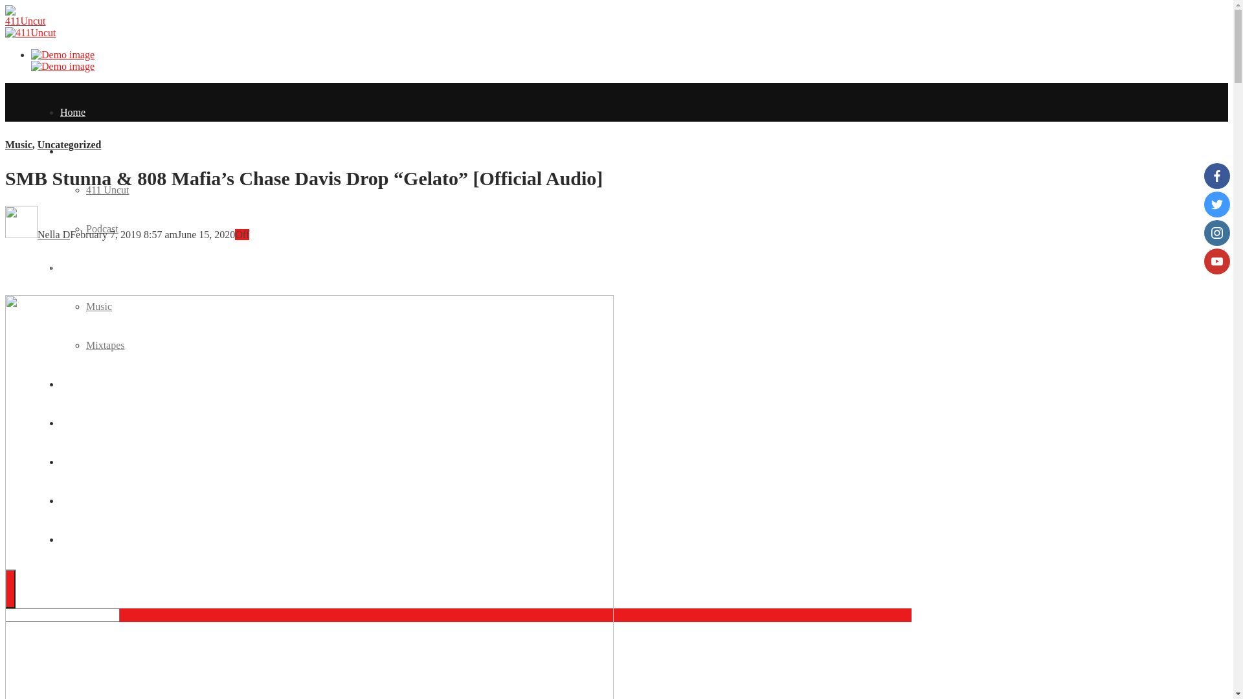 This screenshot has width=1243, height=699. Describe the element at coordinates (102, 229) in the screenshot. I see `Podcast` at that location.